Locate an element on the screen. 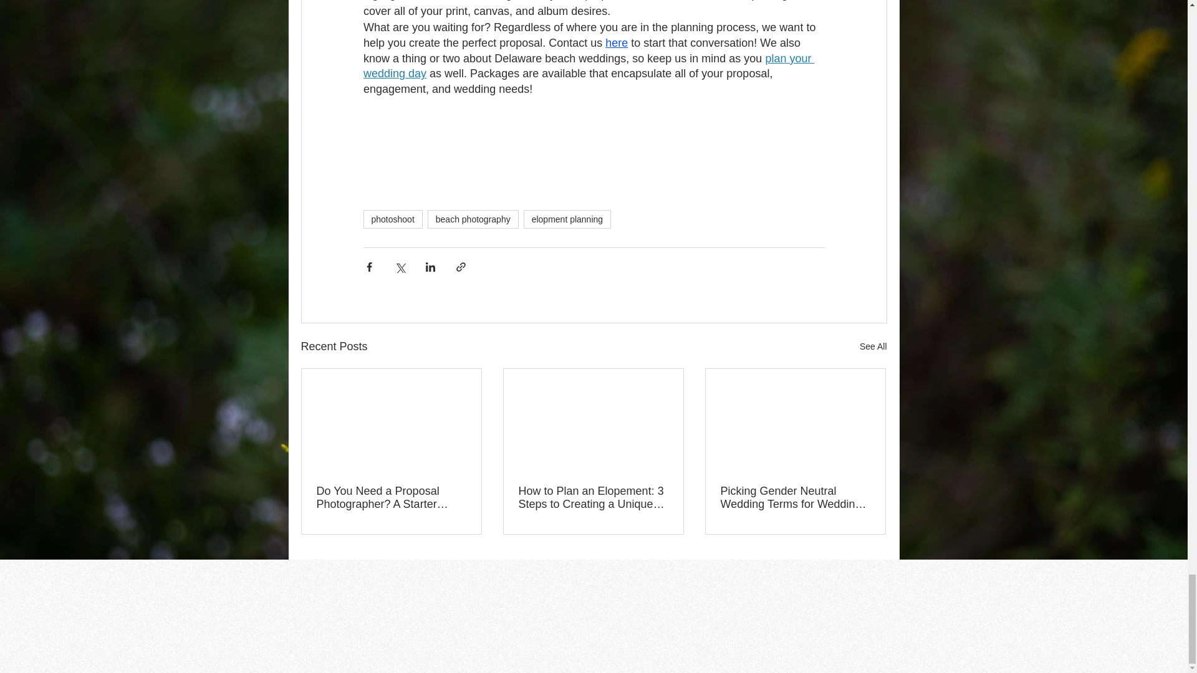  plan your wedding day is located at coordinates (588, 66).